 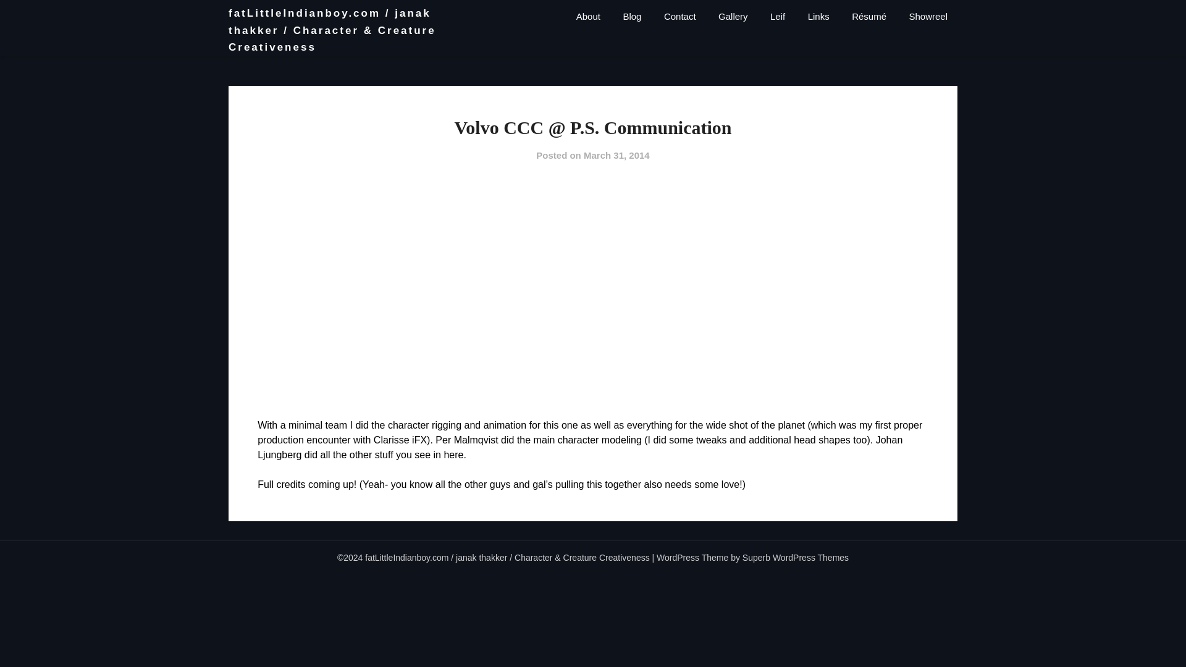 I want to click on About, so click(x=588, y=17).